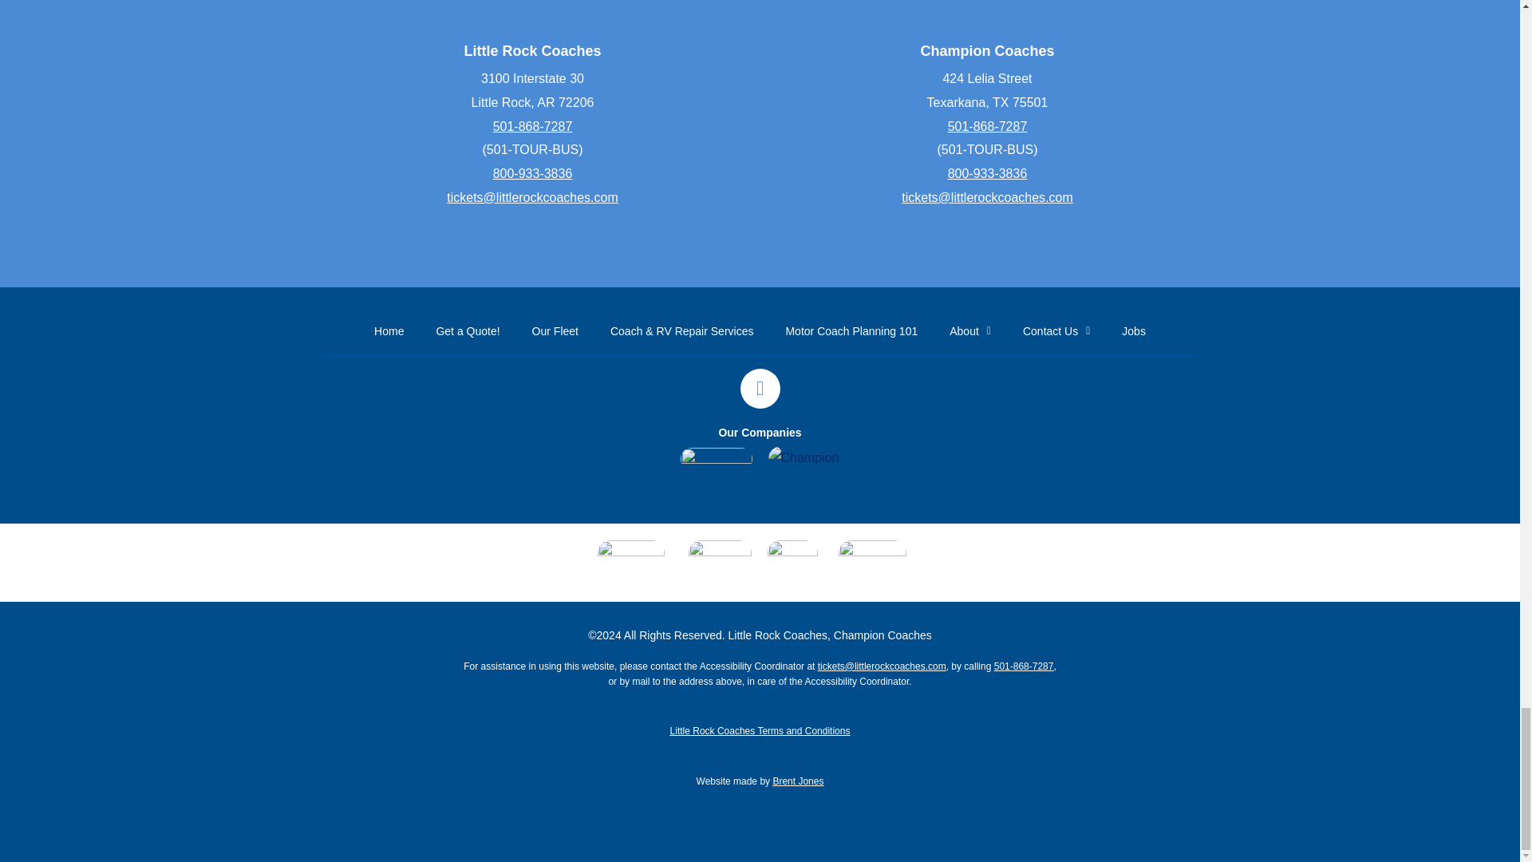 This screenshot has height=862, width=1532. What do you see at coordinates (533, 173) in the screenshot?
I see `800-933-3836` at bounding box center [533, 173].